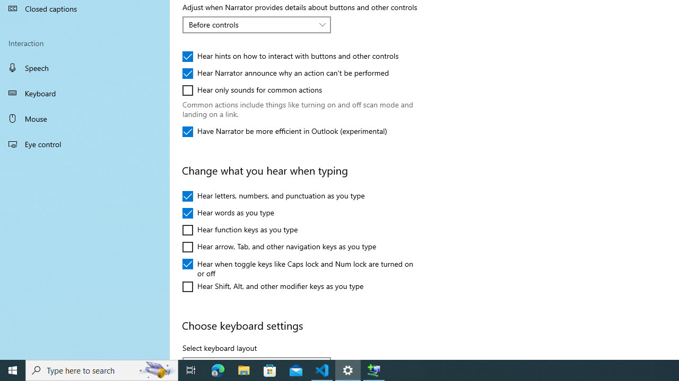 This screenshot has height=381, width=679. What do you see at coordinates (240, 230) in the screenshot?
I see `Hear function keys as you type` at bounding box center [240, 230].